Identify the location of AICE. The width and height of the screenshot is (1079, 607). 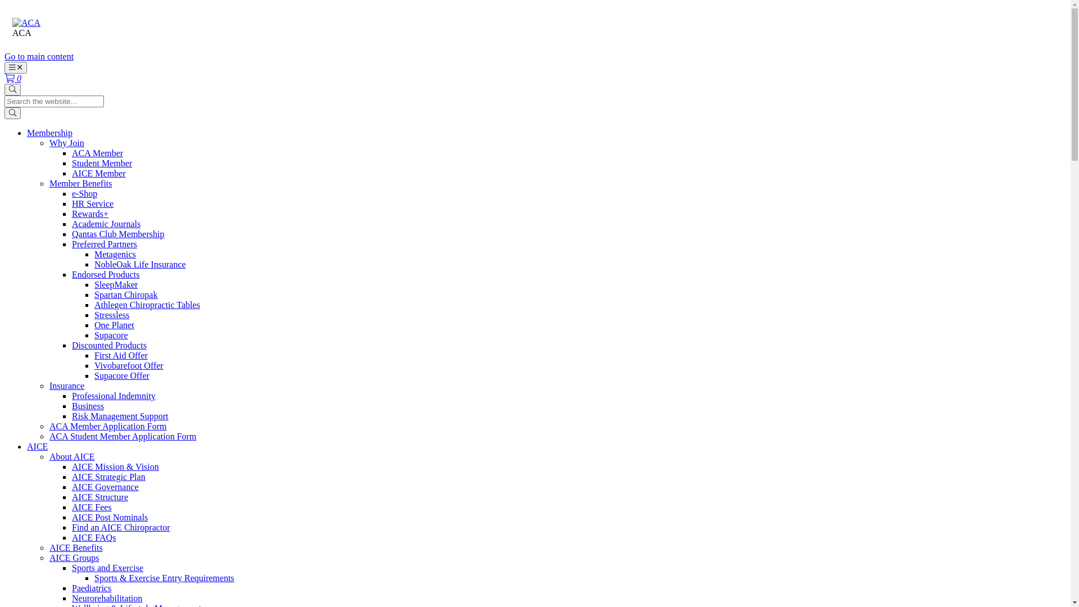
(37, 446).